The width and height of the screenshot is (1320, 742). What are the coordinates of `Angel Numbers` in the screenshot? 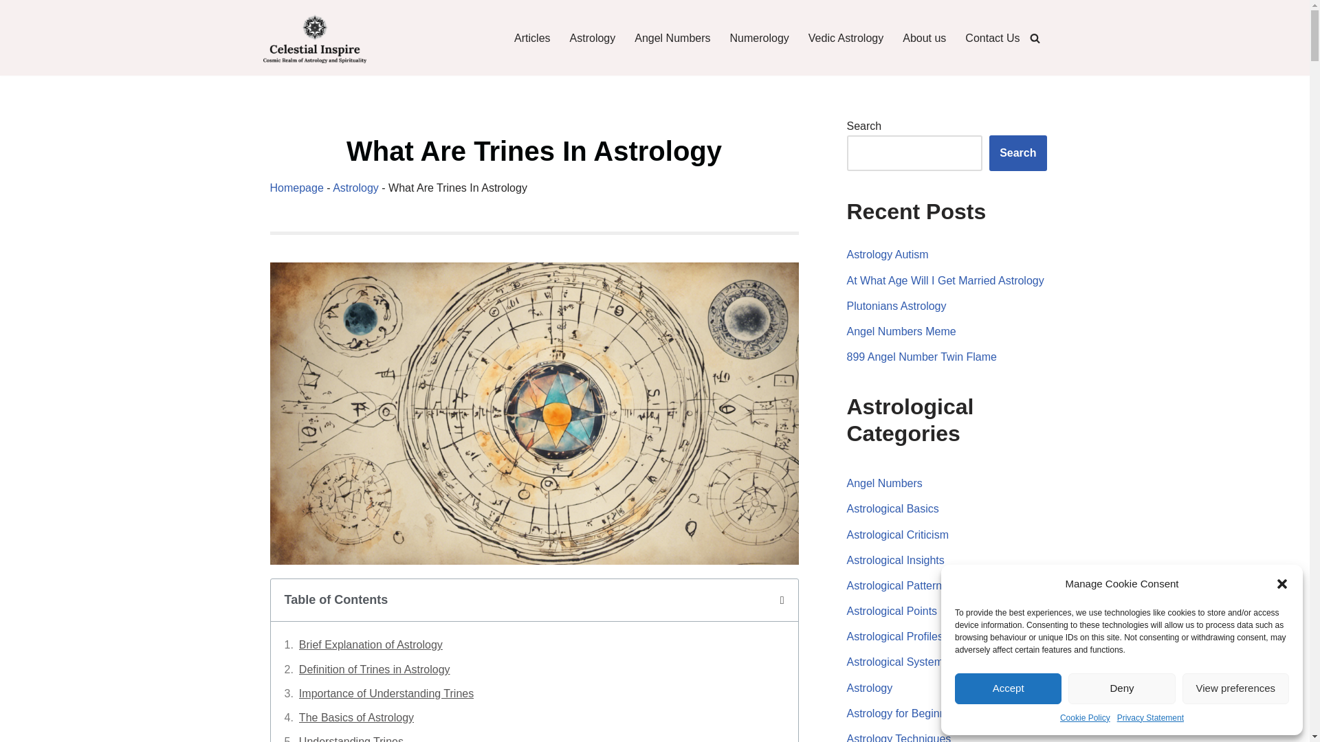 It's located at (672, 38).